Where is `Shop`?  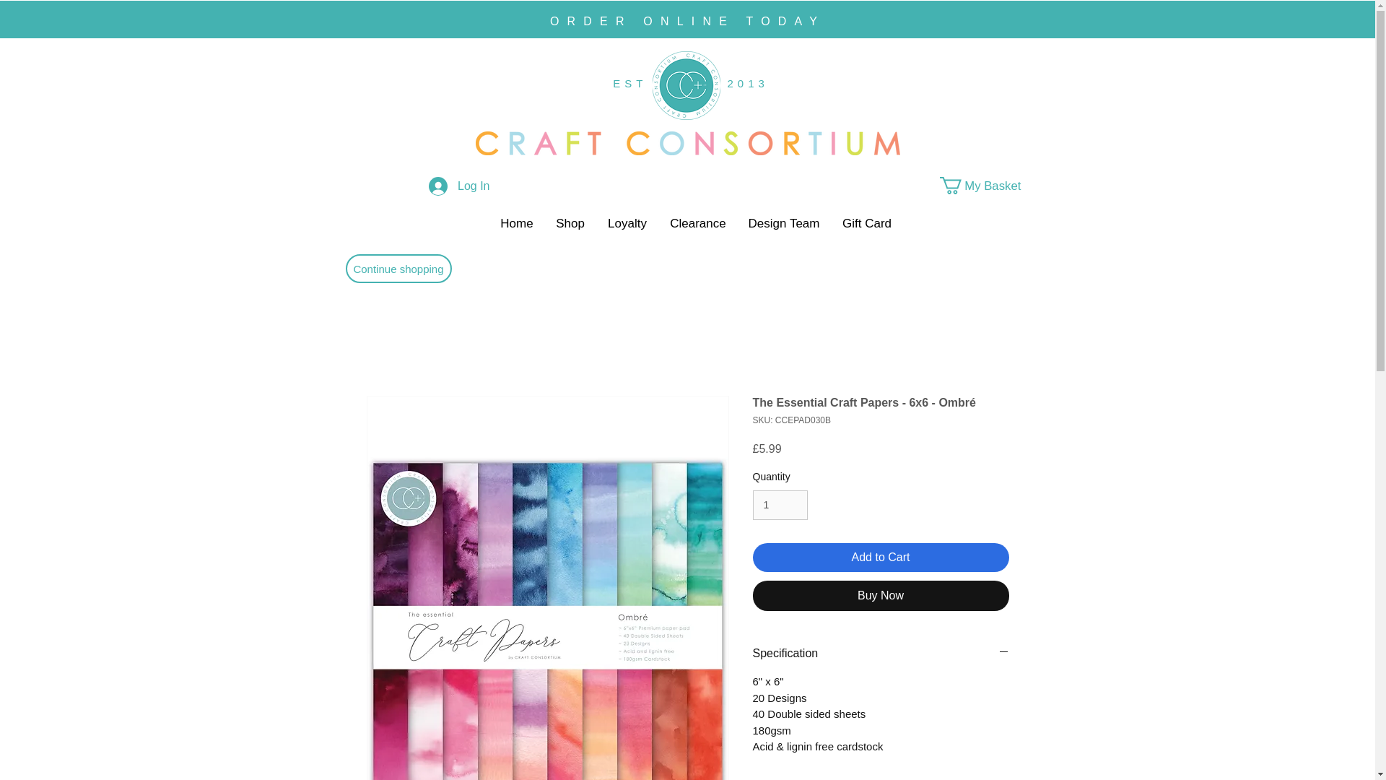 Shop is located at coordinates (570, 224).